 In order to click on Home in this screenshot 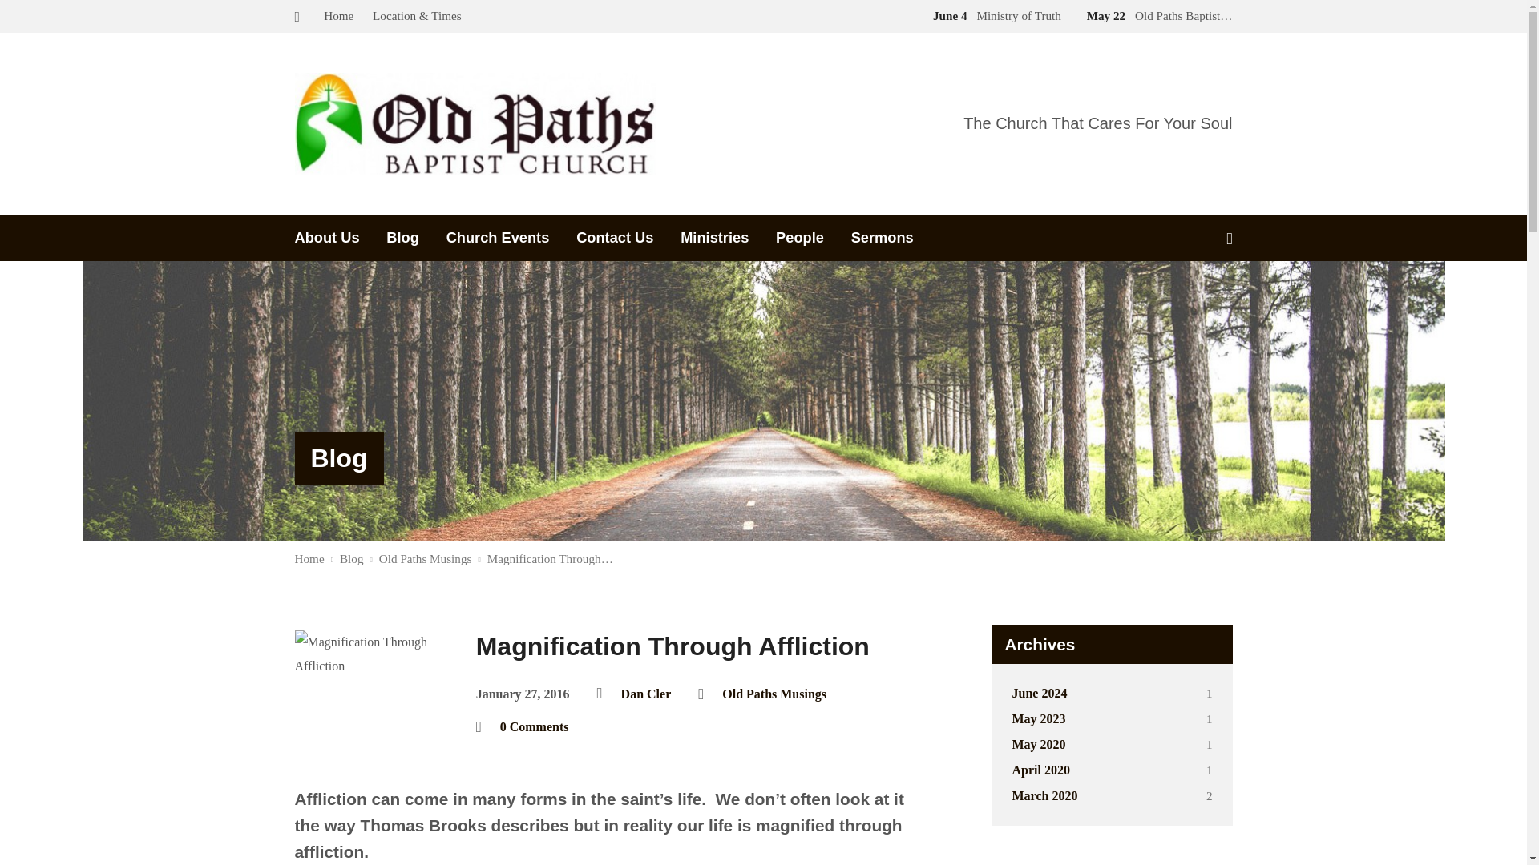, I will do `click(309, 559)`.